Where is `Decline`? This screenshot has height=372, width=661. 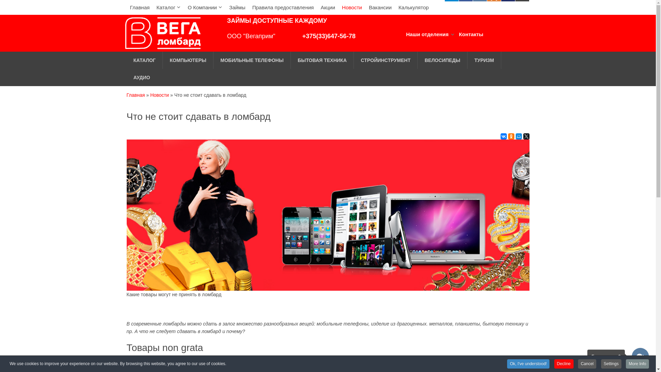
Decline is located at coordinates (564, 364).